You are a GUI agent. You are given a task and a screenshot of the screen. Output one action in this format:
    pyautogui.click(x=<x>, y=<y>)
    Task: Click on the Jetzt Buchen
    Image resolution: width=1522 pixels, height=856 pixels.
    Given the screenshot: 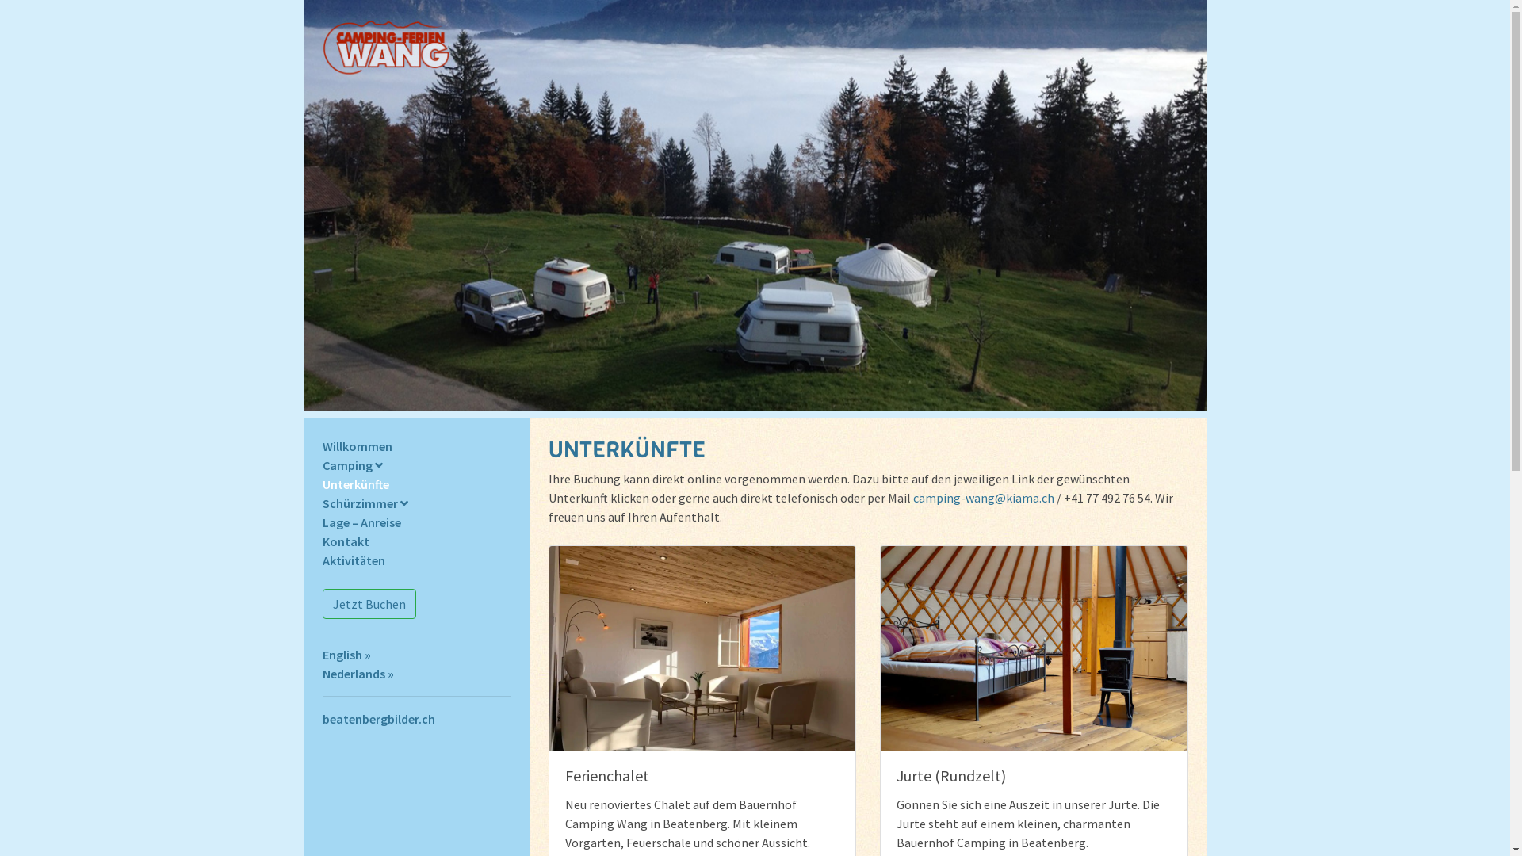 What is the action you would take?
    pyautogui.click(x=369, y=604)
    